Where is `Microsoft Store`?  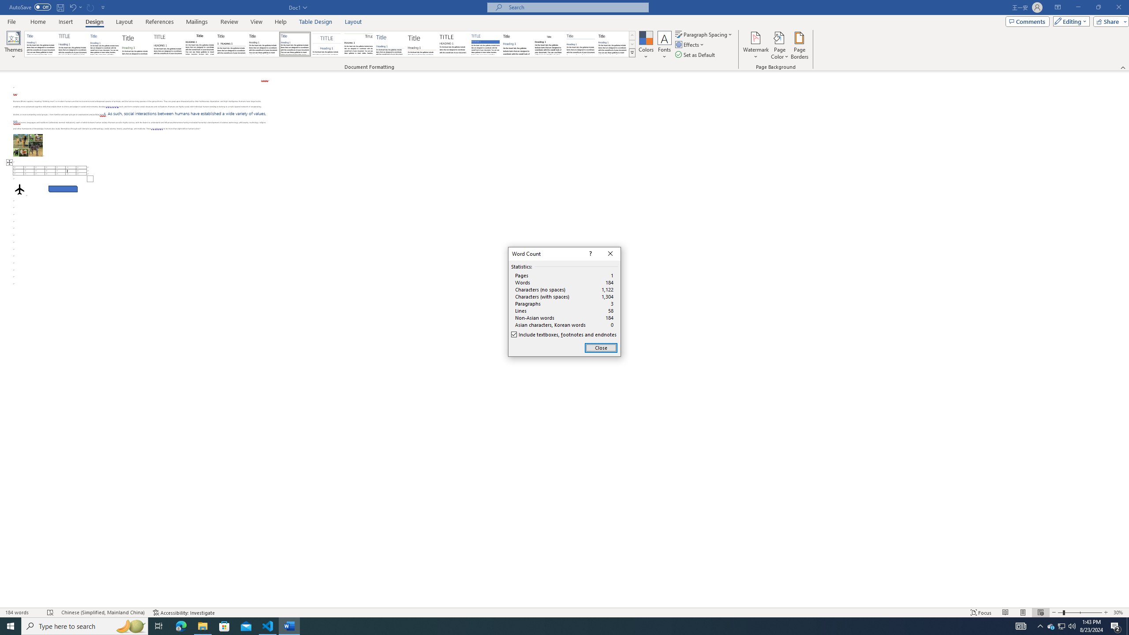 Microsoft Store is located at coordinates (224, 626).